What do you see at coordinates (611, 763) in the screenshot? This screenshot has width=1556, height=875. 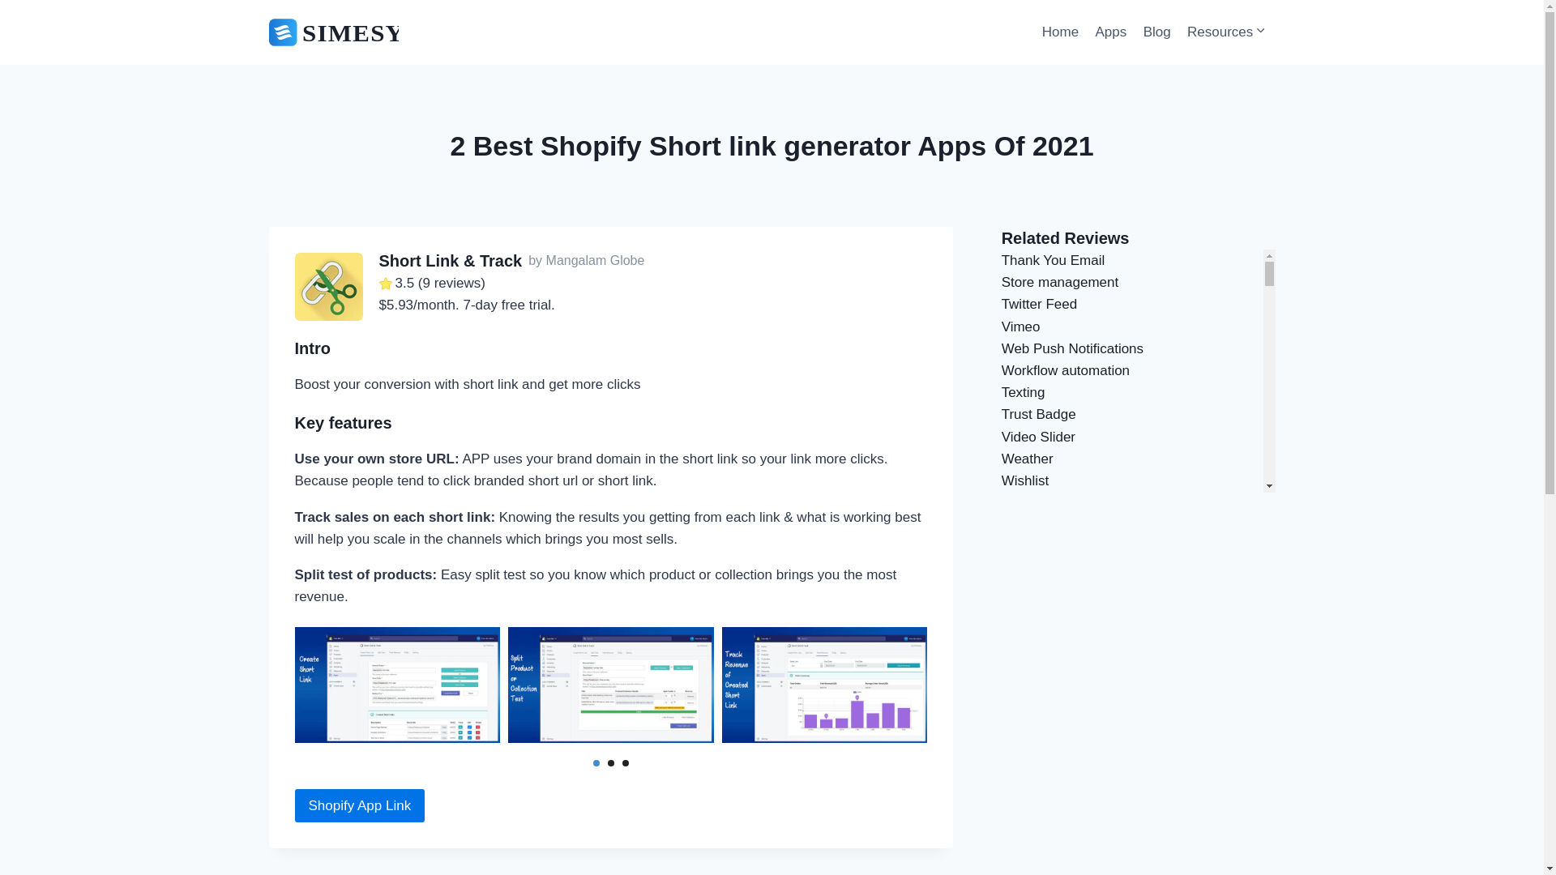 I see `2` at bounding box center [611, 763].